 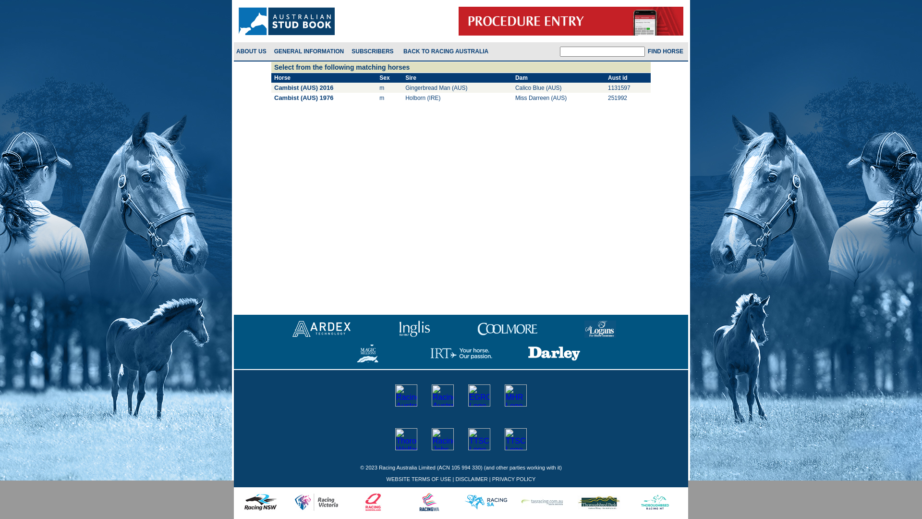 I want to click on PRIVACY POLICY, so click(x=514, y=479).